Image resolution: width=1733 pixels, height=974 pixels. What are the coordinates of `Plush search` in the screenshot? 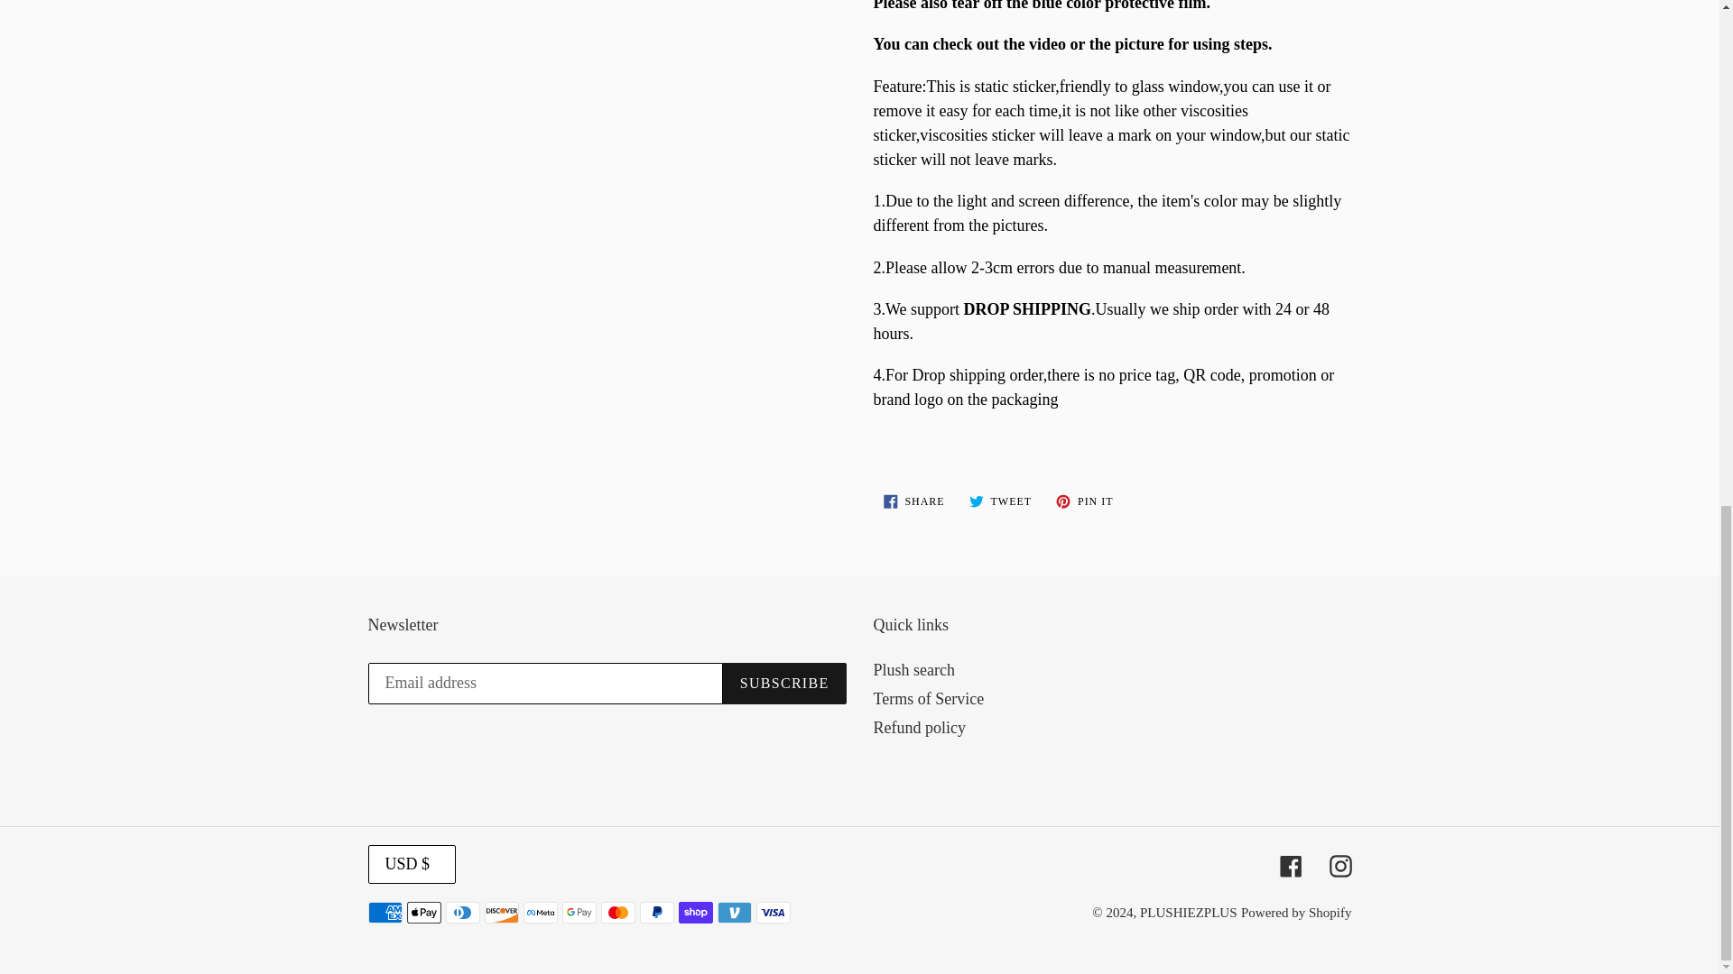 It's located at (928, 698).